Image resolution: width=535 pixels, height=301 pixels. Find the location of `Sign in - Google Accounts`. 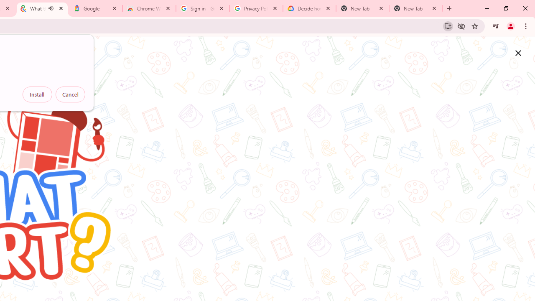

Sign in - Google Accounts is located at coordinates (203, 8).